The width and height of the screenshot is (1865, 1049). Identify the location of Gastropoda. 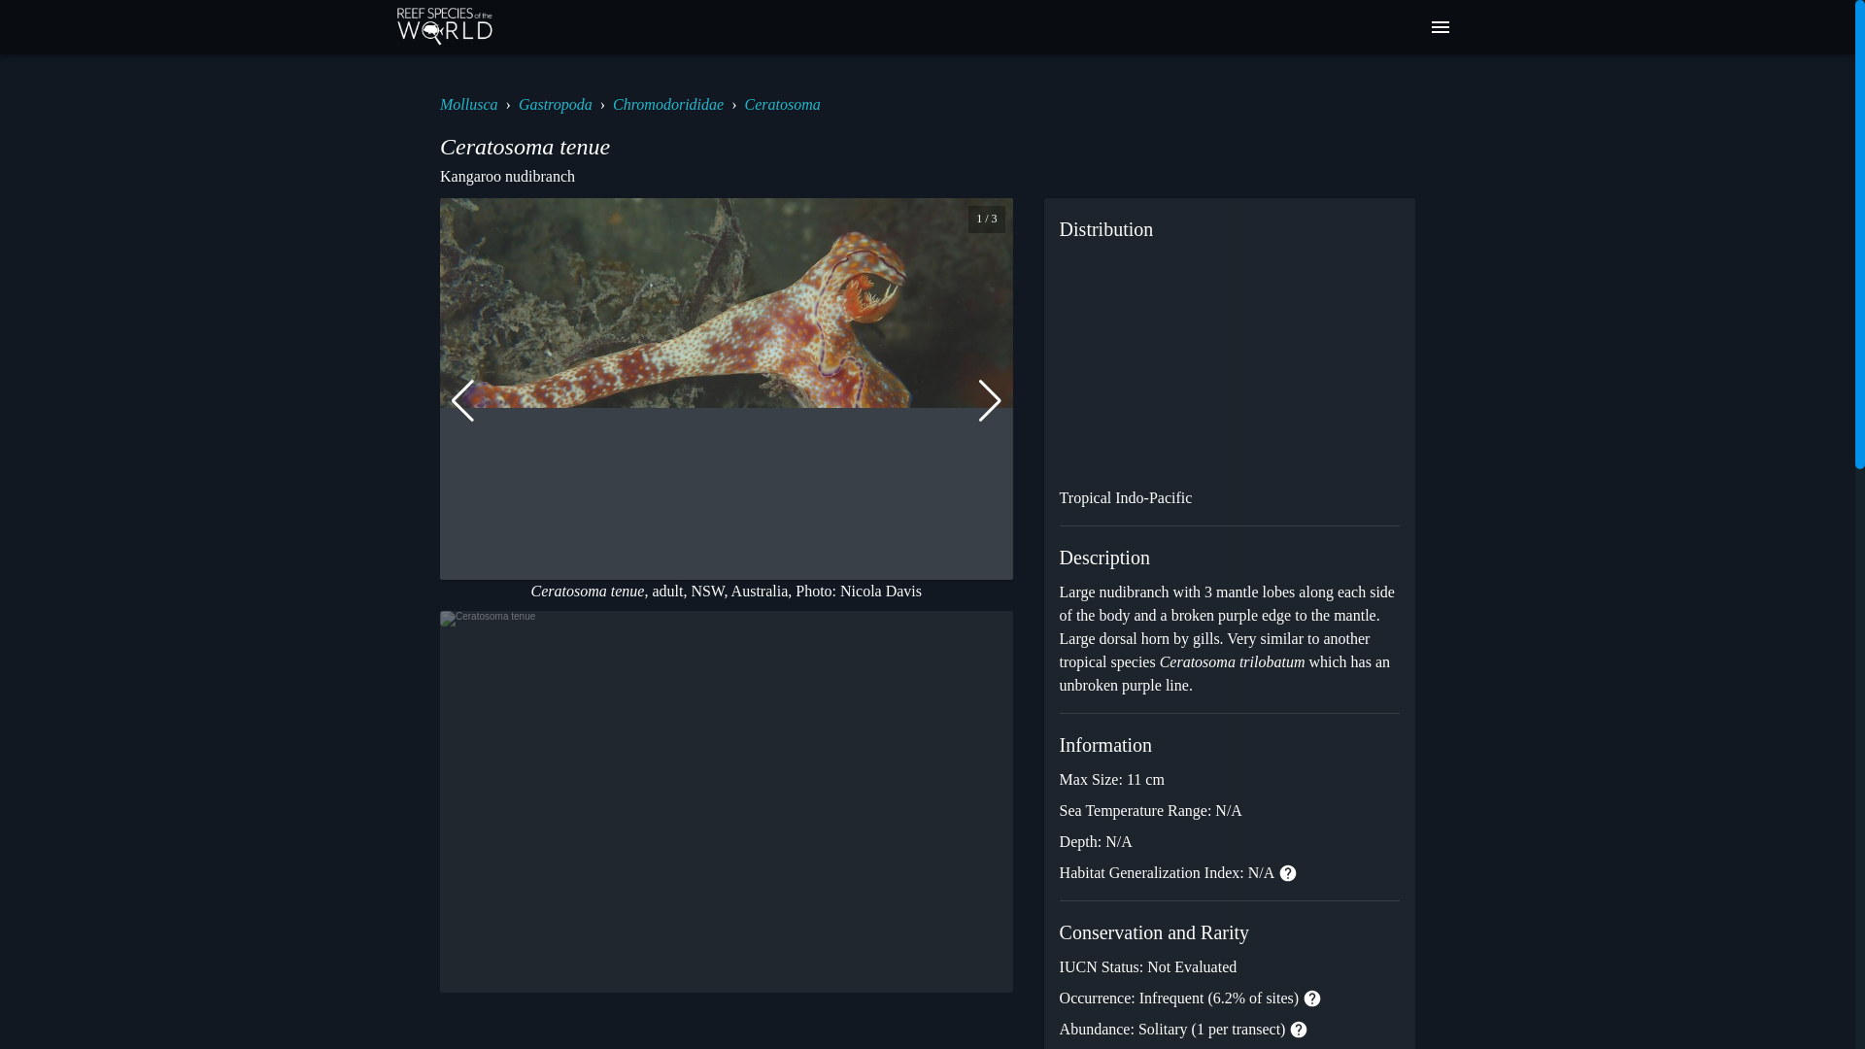
(556, 104).